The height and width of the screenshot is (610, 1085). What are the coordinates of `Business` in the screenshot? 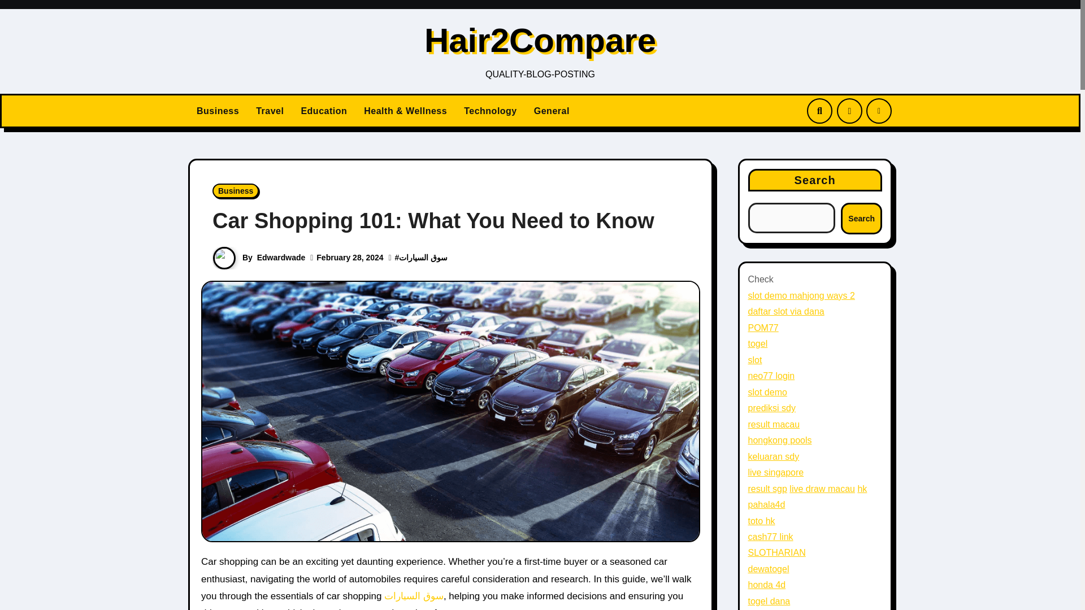 It's located at (217, 111).